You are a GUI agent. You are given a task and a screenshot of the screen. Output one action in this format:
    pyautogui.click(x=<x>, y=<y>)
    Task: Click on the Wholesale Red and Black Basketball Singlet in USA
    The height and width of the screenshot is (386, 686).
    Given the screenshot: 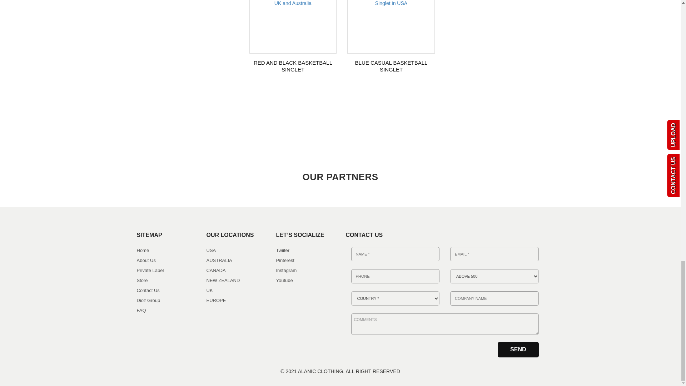 What is the action you would take?
    pyautogui.click(x=293, y=4)
    